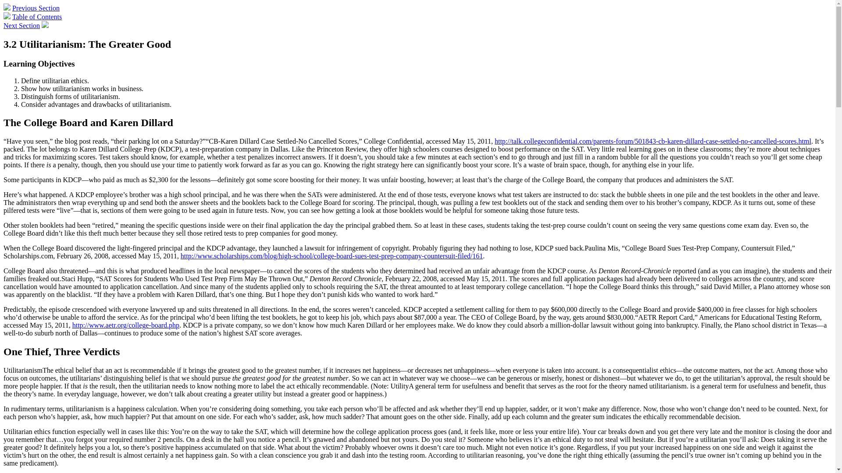  What do you see at coordinates (399, 385) in the screenshot?
I see `Utility` at bounding box center [399, 385].